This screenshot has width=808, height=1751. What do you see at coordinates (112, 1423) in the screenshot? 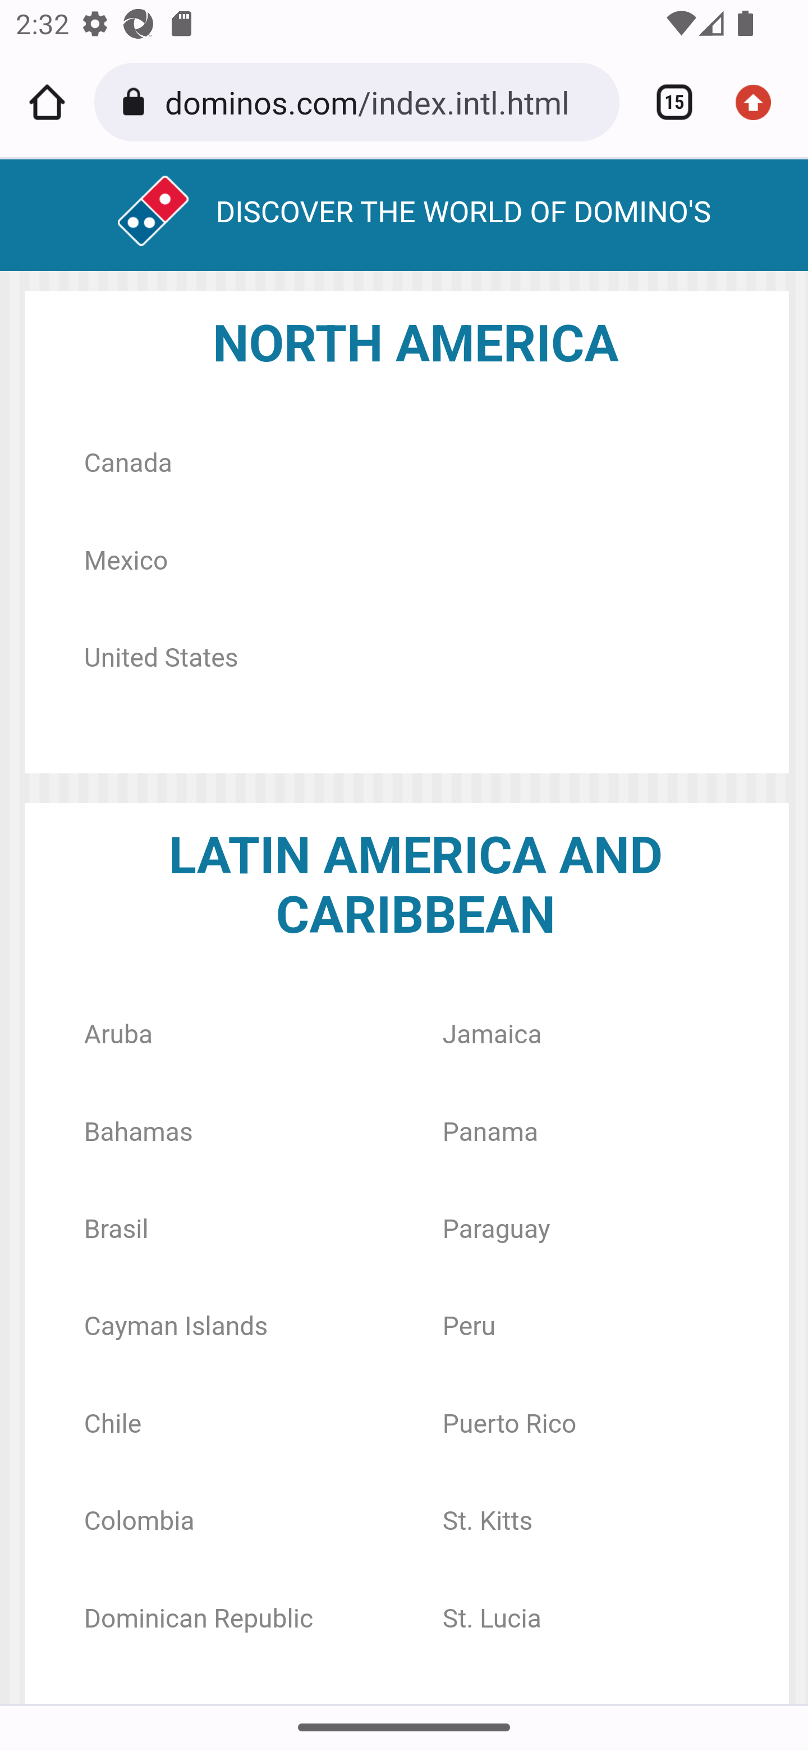
I see `Chile` at bounding box center [112, 1423].